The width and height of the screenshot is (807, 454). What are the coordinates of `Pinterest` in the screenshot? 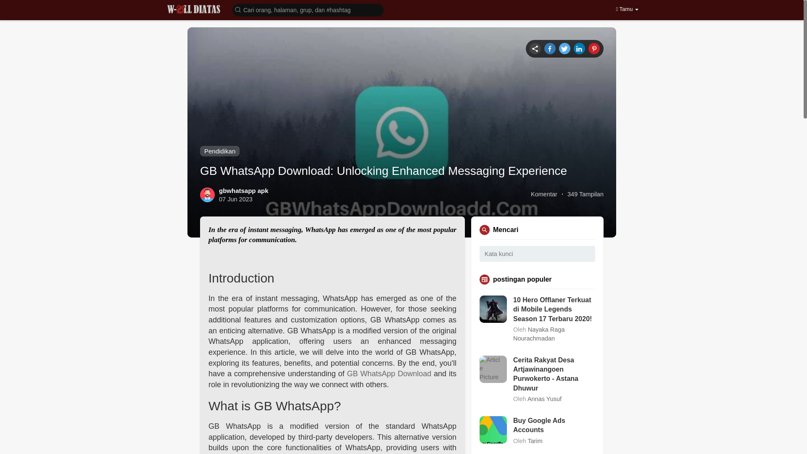 It's located at (593, 48).